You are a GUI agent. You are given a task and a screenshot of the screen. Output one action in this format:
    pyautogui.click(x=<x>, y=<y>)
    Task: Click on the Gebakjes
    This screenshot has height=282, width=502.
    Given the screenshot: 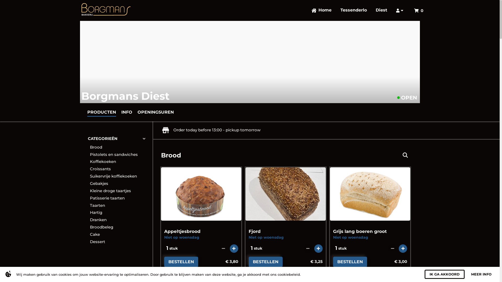 What is the action you would take?
    pyautogui.click(x=120, y=184)
    